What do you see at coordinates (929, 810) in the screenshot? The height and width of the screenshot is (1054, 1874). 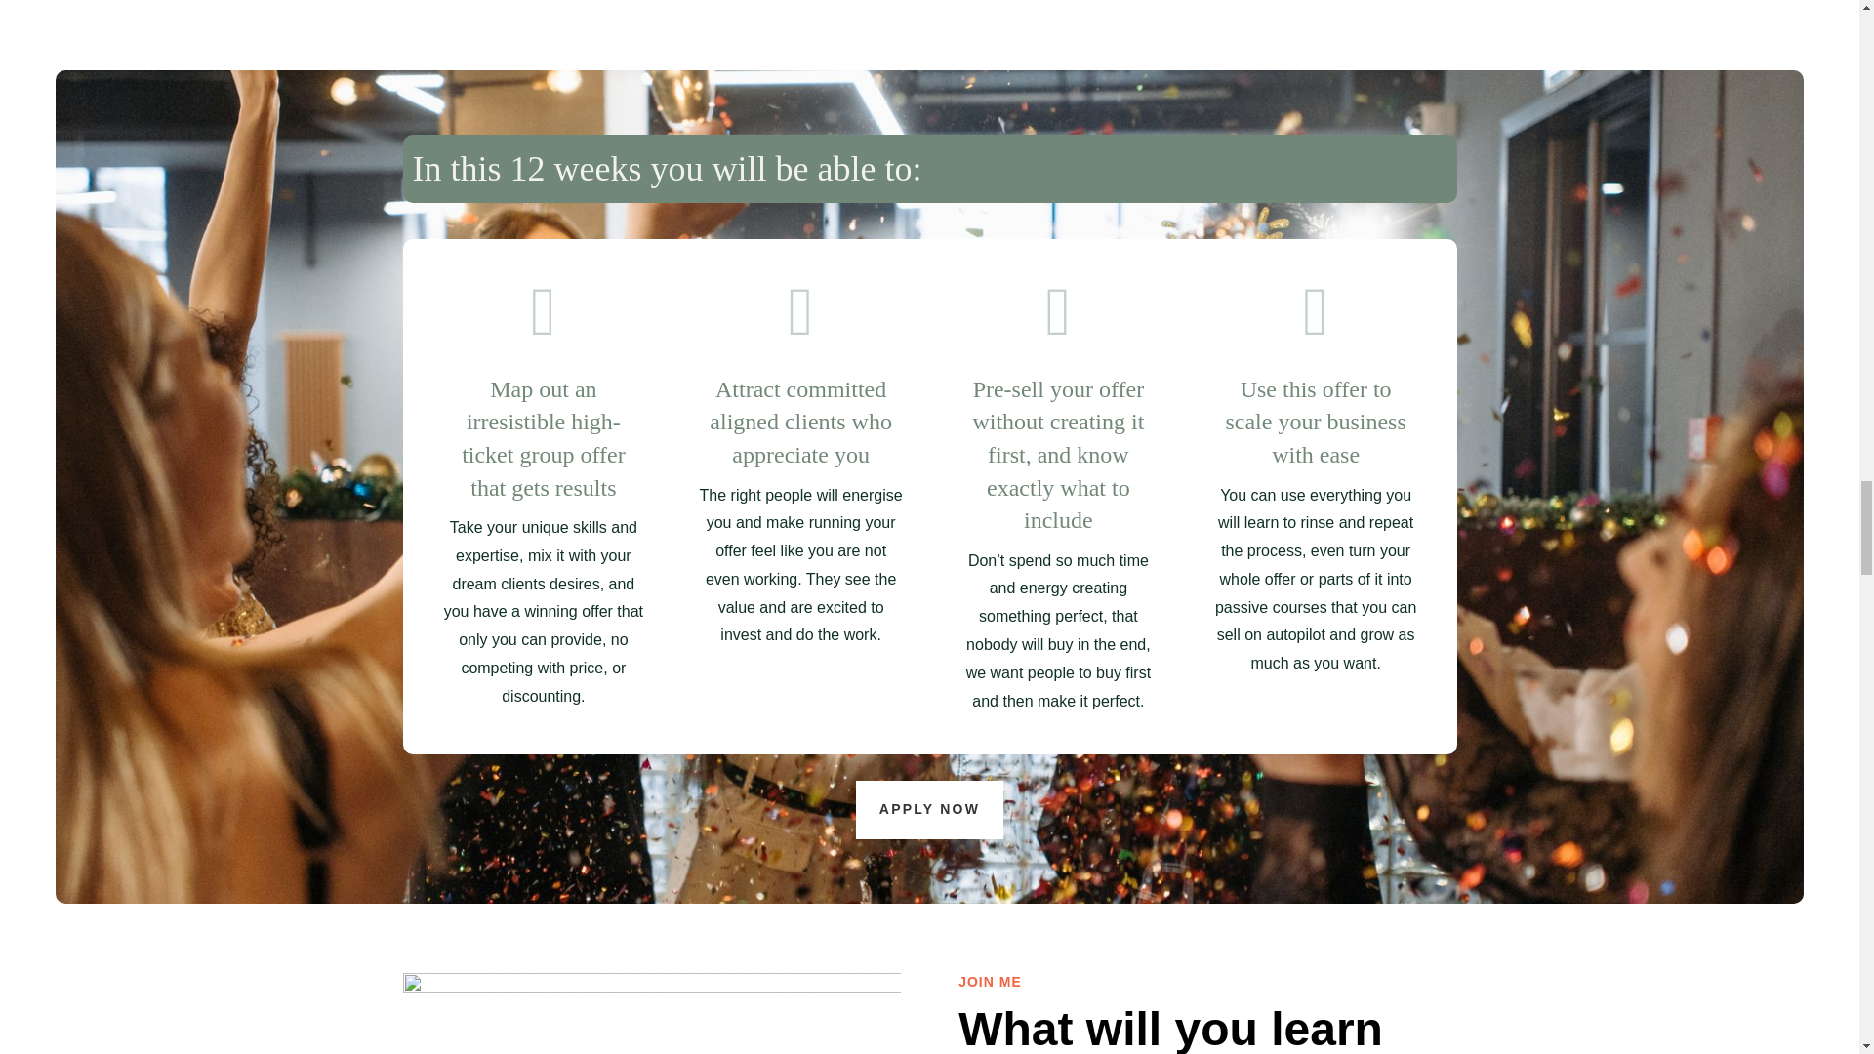 I see `APPLY NOW` at bounding box center [929, 810].